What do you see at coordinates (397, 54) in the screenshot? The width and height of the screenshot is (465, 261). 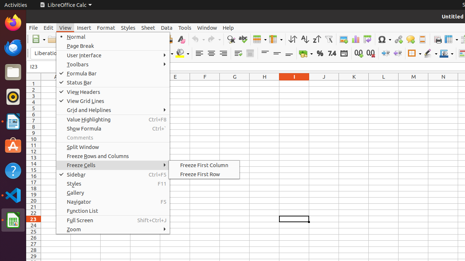 I see `Decrease` at bounding box center [397, 54].